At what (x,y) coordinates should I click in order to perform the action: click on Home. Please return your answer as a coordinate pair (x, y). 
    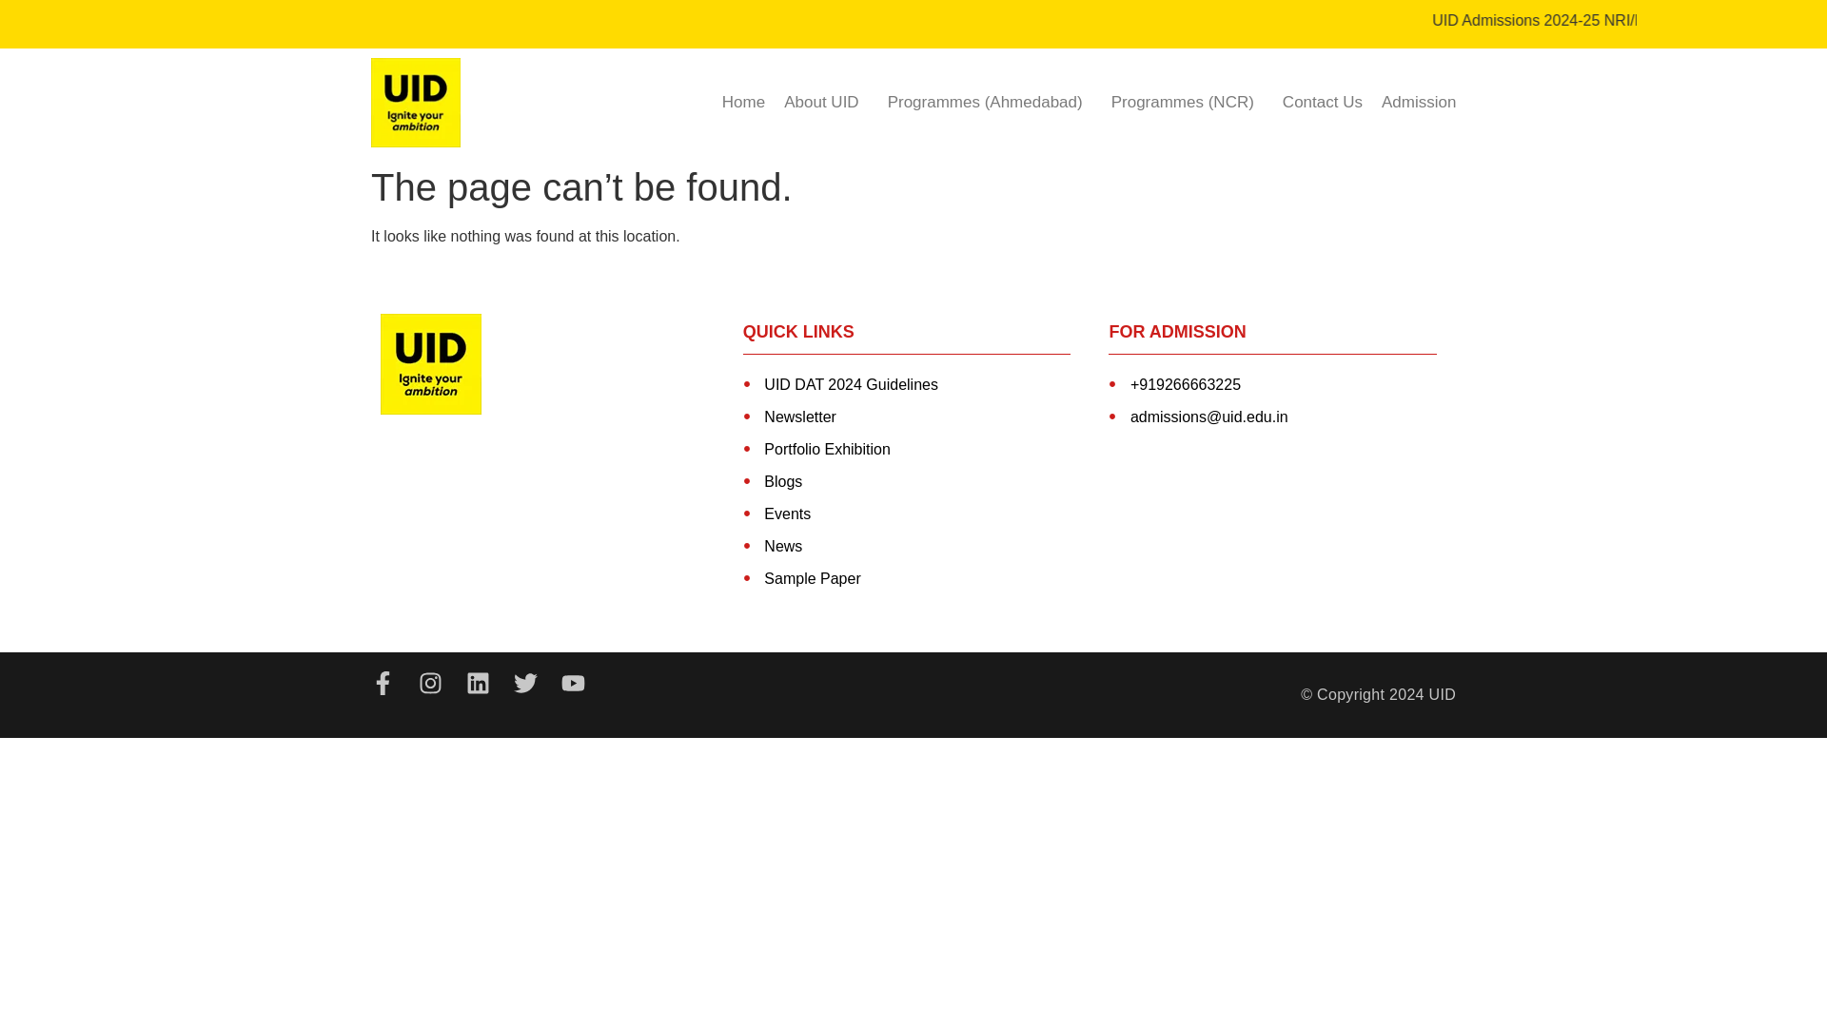
    Looking at the image, I should click on (743, 103).